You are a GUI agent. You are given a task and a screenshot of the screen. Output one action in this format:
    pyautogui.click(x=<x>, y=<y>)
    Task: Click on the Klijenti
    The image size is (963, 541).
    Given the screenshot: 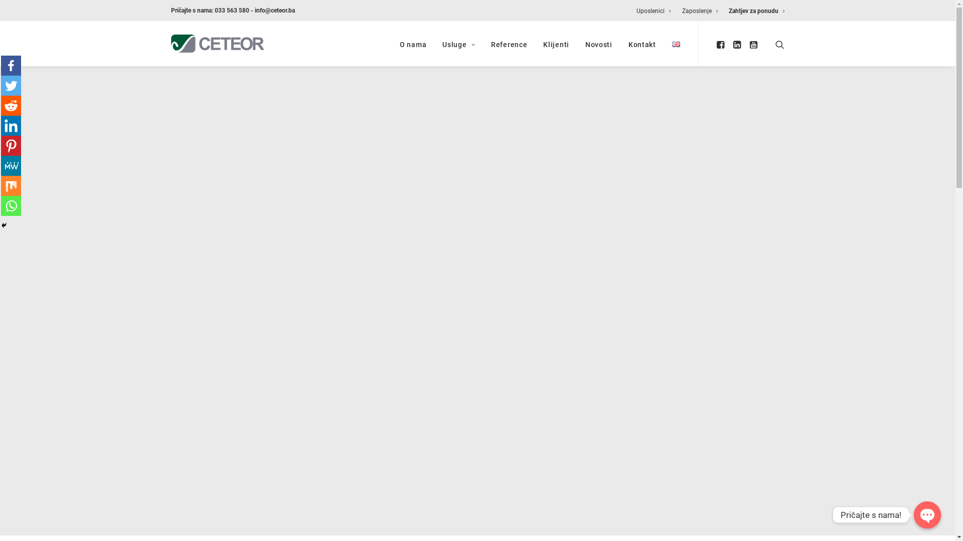 What is the action you would take?
    pyautogui.click(x=556, y=44)
    